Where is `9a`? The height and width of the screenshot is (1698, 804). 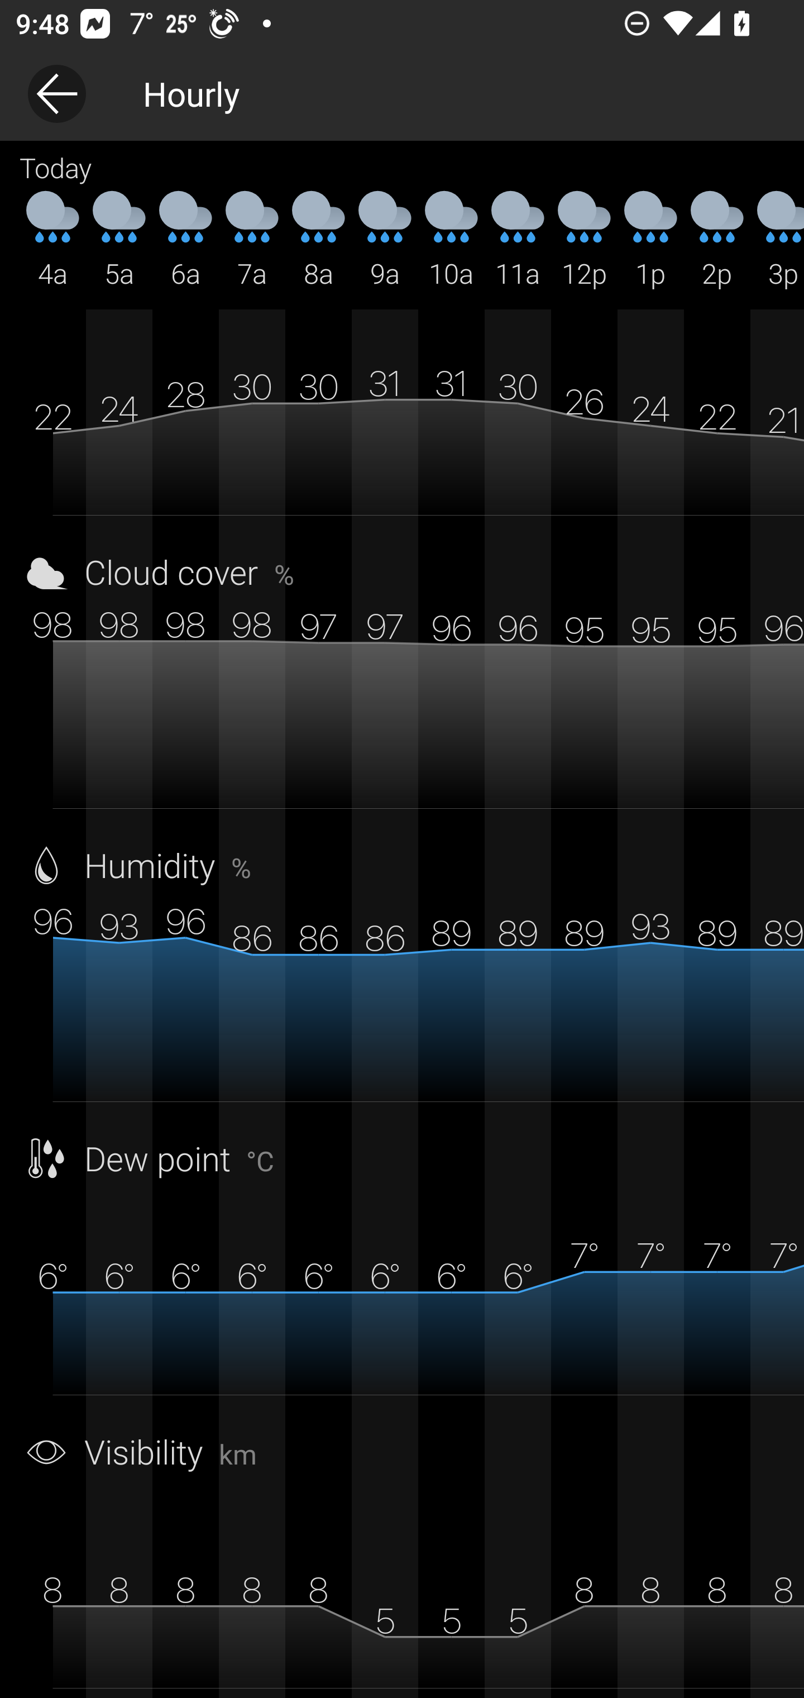 9a is located at coordinates (385, 241).